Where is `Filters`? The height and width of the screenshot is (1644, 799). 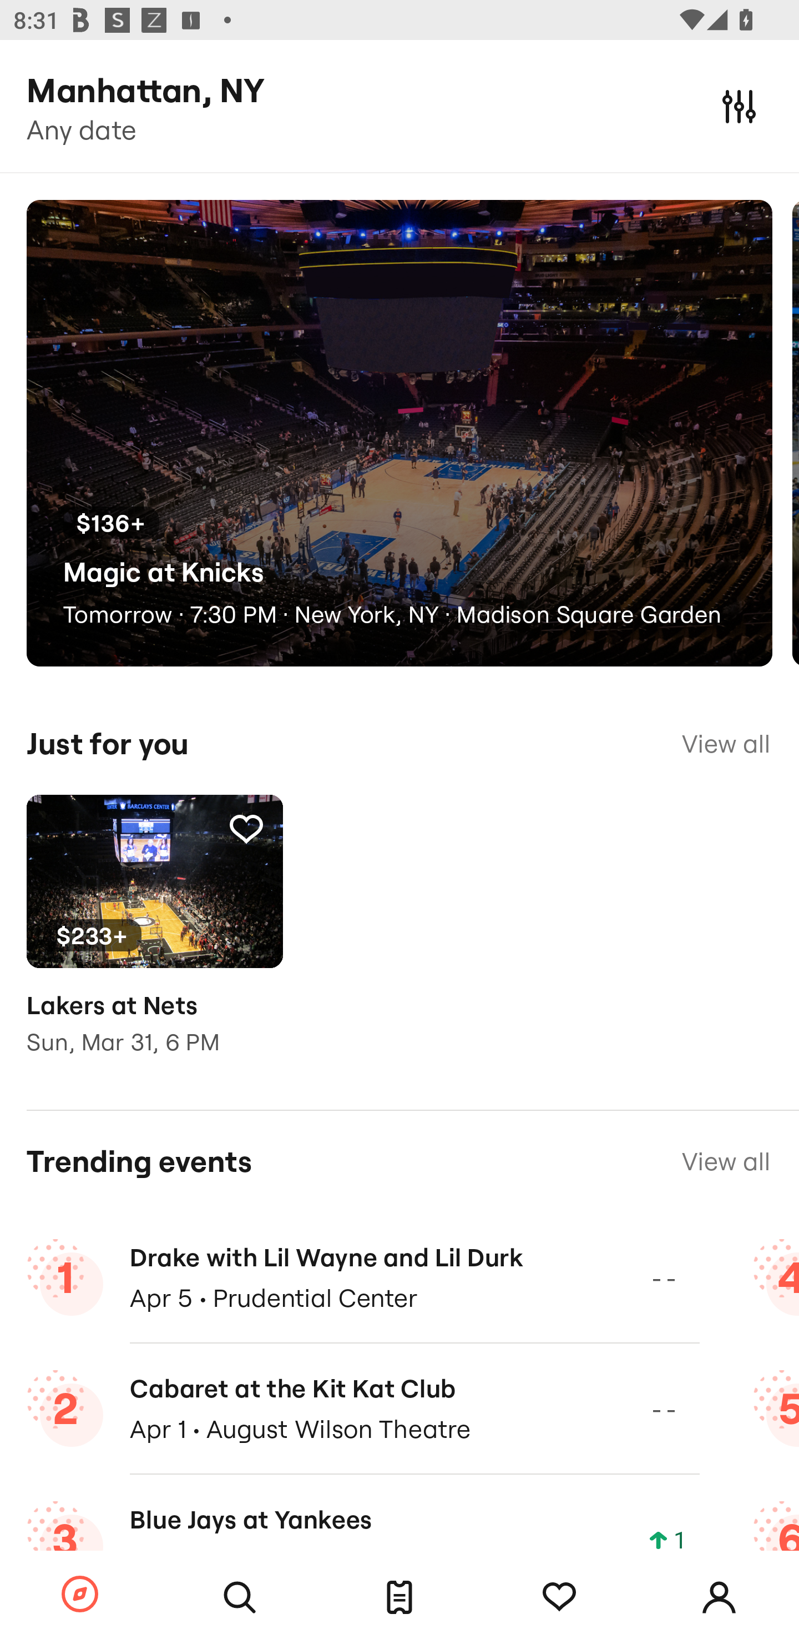 Filters is located at coordinates (739, 106).